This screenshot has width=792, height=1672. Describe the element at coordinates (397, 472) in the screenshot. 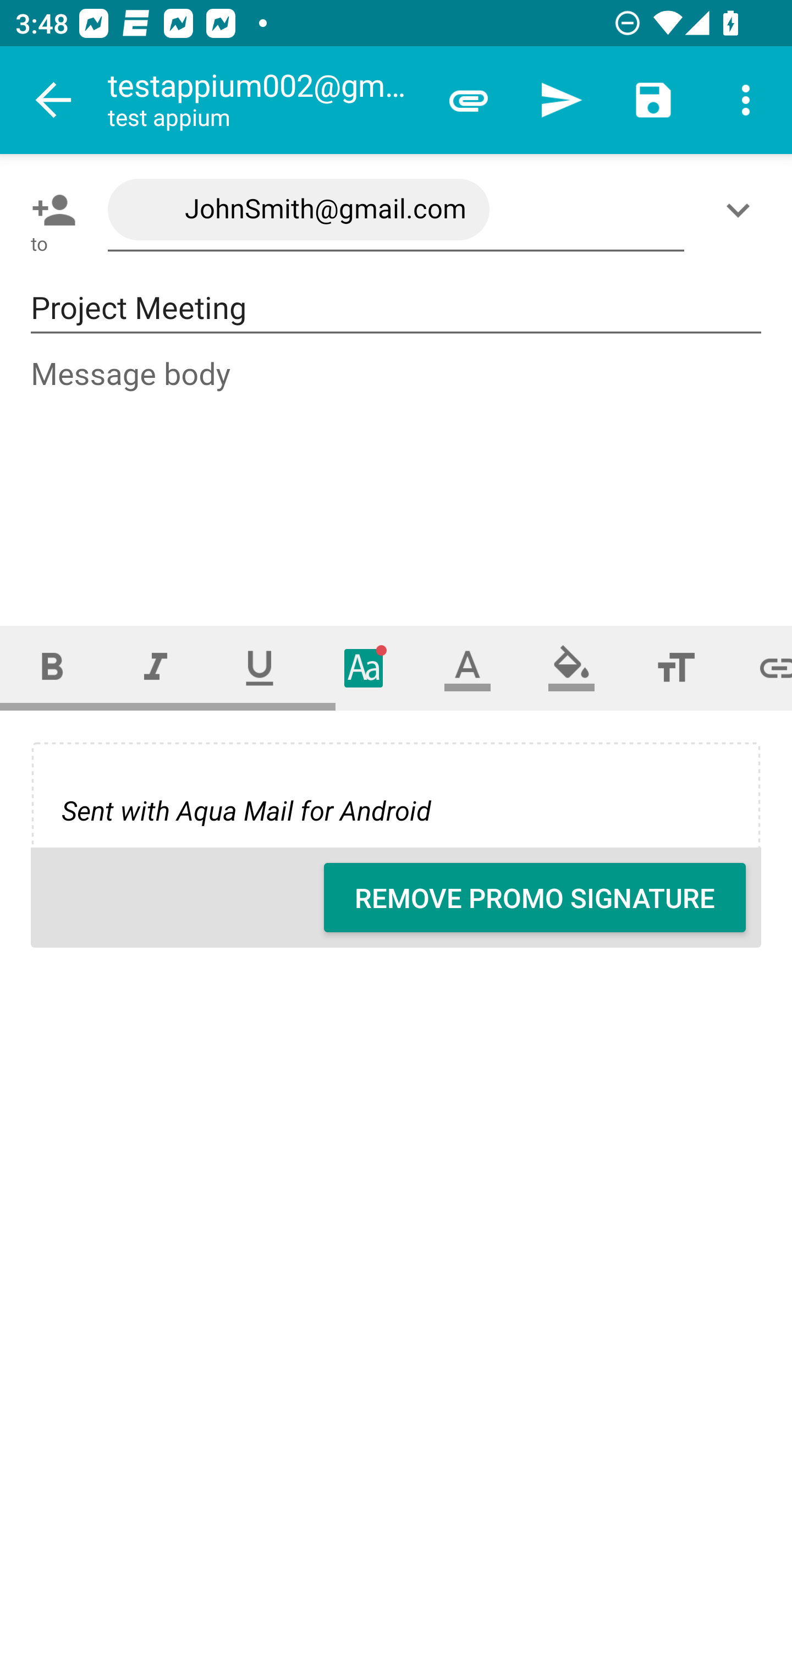

I see `Message body` at that location.